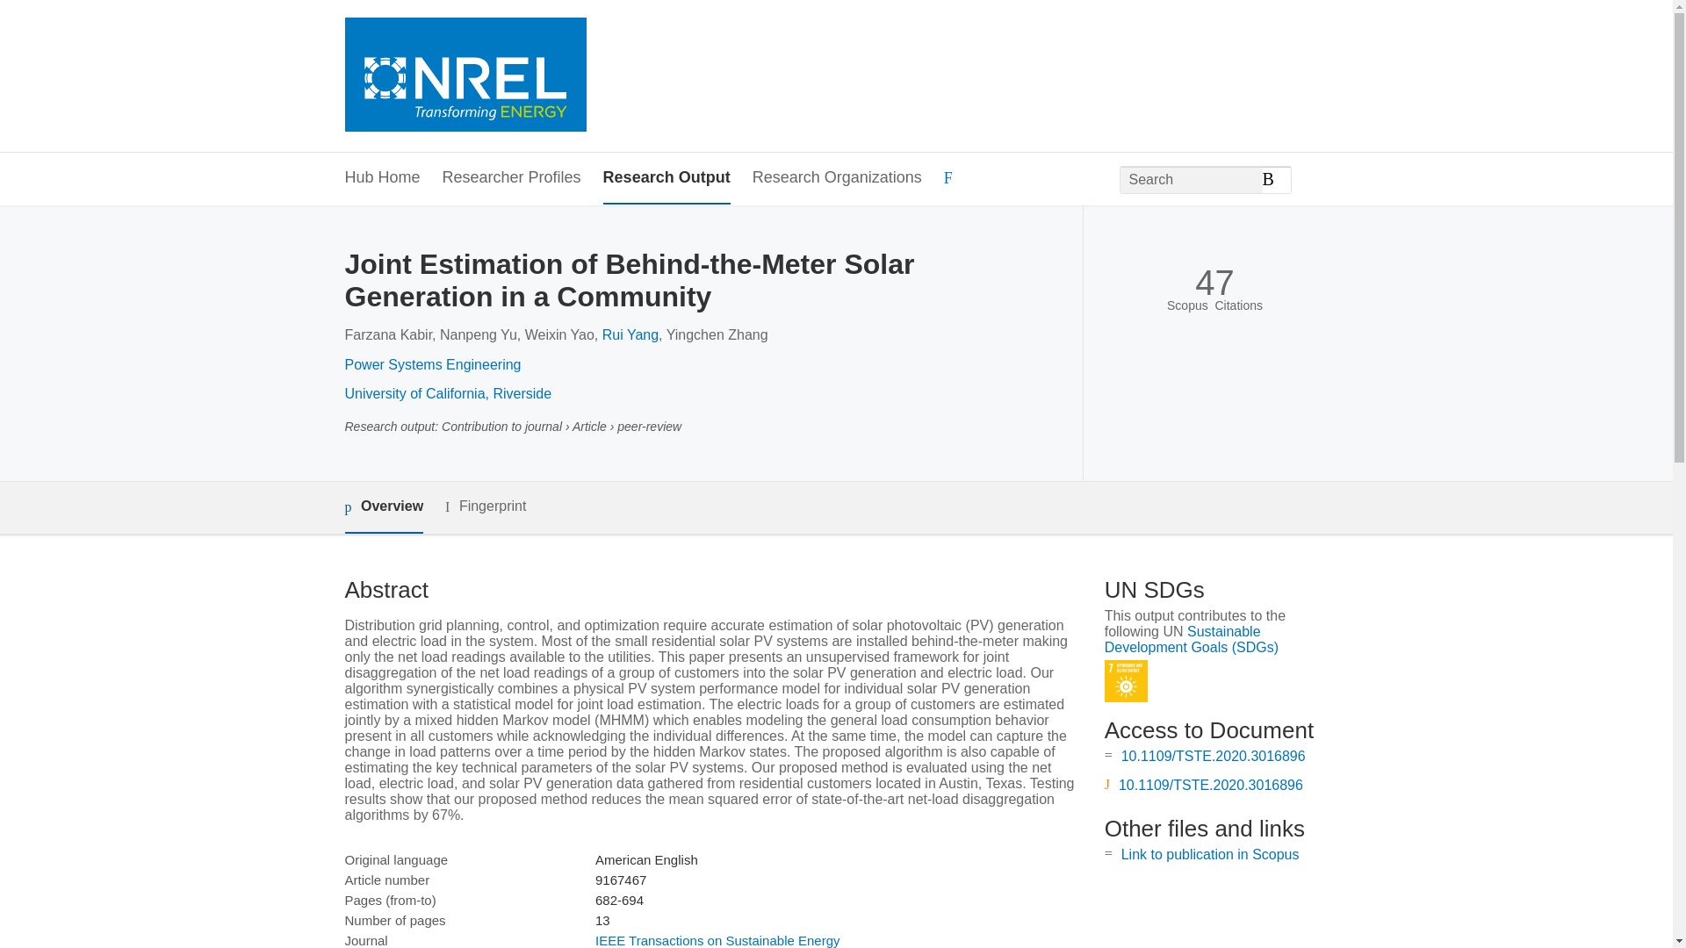 The height and width of the screenshot is (948, 1686). Describe the element at coordinates (630, 334) in the screenshot. I see `Rui Yang` at that location.